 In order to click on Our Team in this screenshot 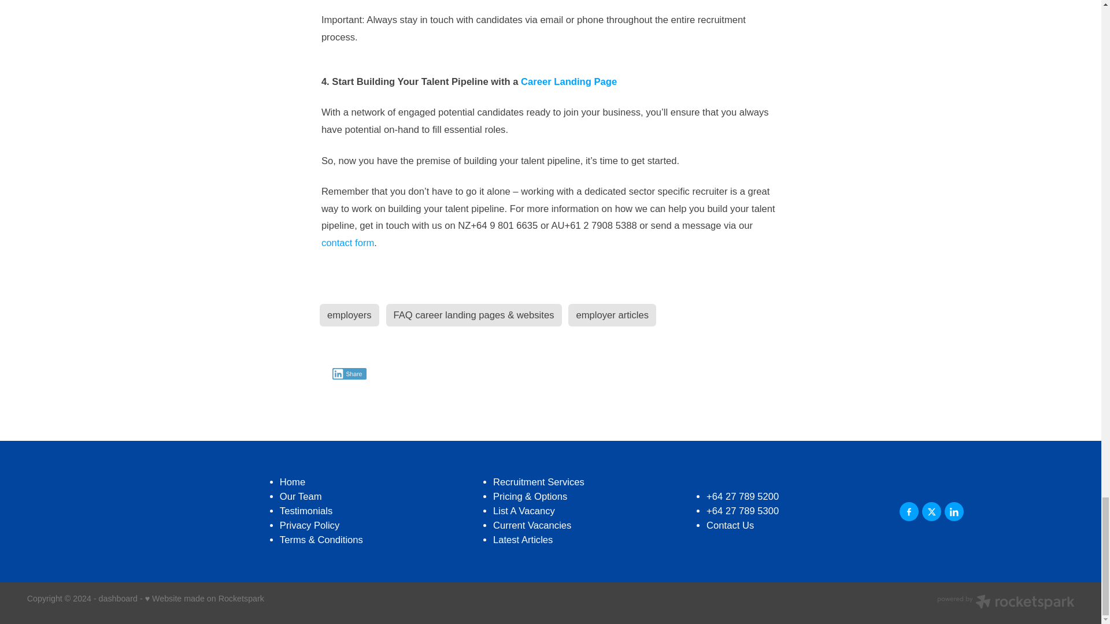, I will do `click(301, 496)`.